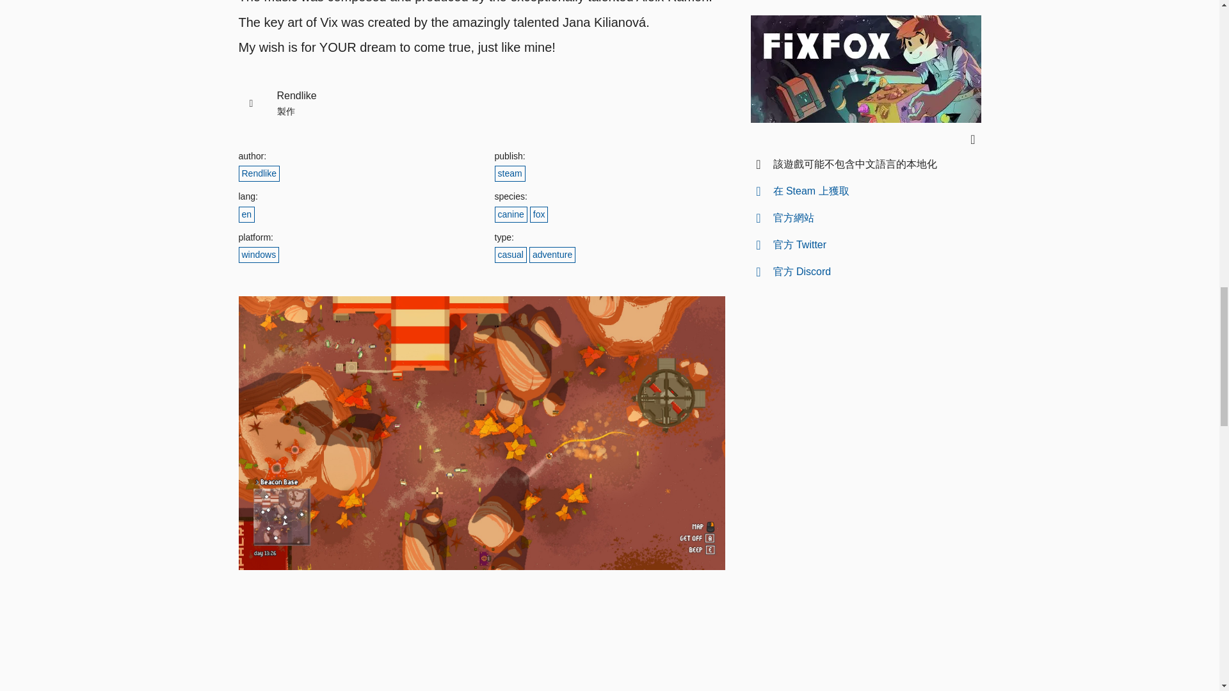 Image resolution: width=1229 pixels, height=691 pixels. What do you see at coordinates (259, 174) in the screenshot?
I see `Rendlike` at bounding box center [259, 174].